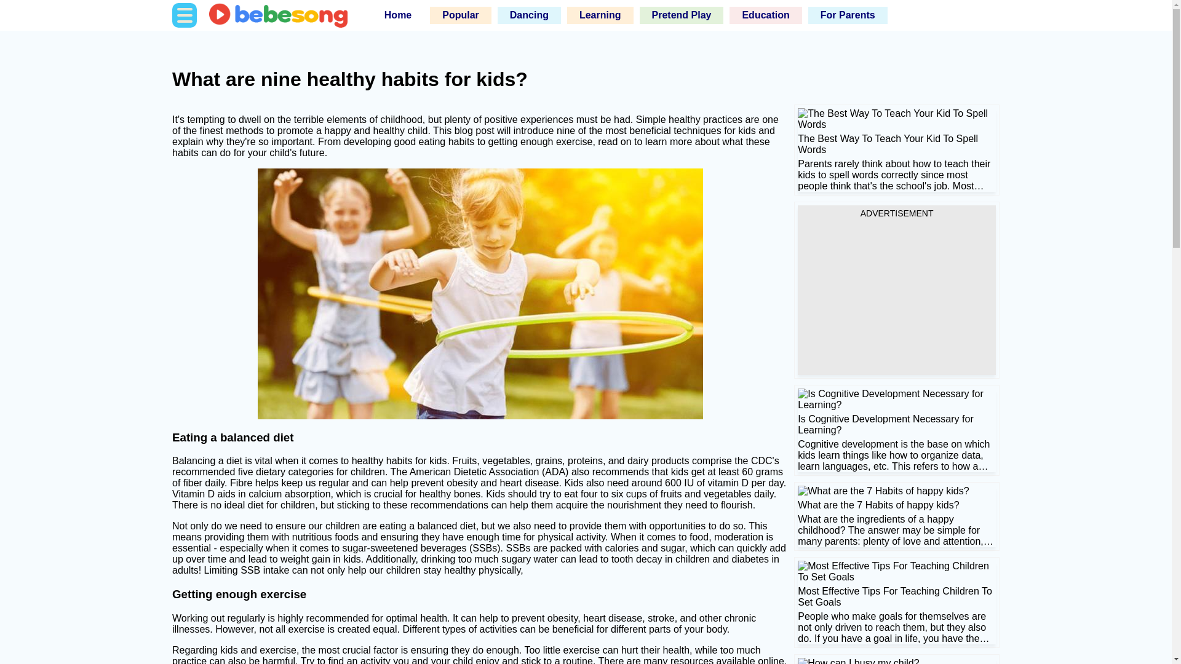 The height and width of the screenshot is (664, 1181). What do you see at coordinates (897, 516) in the screenshot?
I see `What are the 7 Habits of happy kids?` at bounding box center [897, 516].